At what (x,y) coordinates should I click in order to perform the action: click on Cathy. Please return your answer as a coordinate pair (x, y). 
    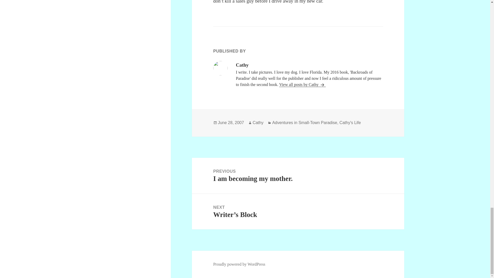
    Looking at the image, I should click on (239, 264).